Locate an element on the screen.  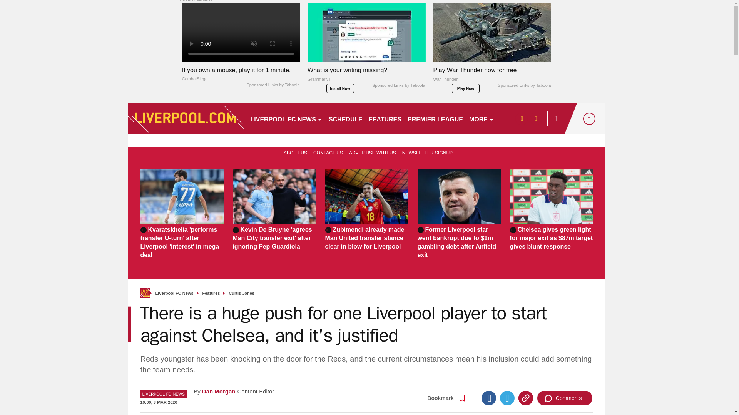
SCHEDULE is located at coordinates (346, 118).